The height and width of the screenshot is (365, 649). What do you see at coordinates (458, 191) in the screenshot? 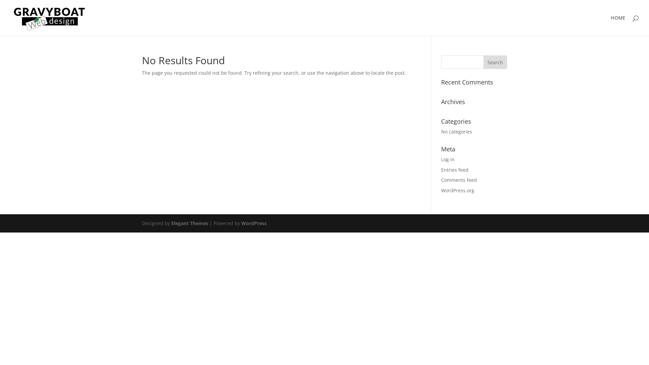
I see `WordPress.org` at bounding box center [458, 191].